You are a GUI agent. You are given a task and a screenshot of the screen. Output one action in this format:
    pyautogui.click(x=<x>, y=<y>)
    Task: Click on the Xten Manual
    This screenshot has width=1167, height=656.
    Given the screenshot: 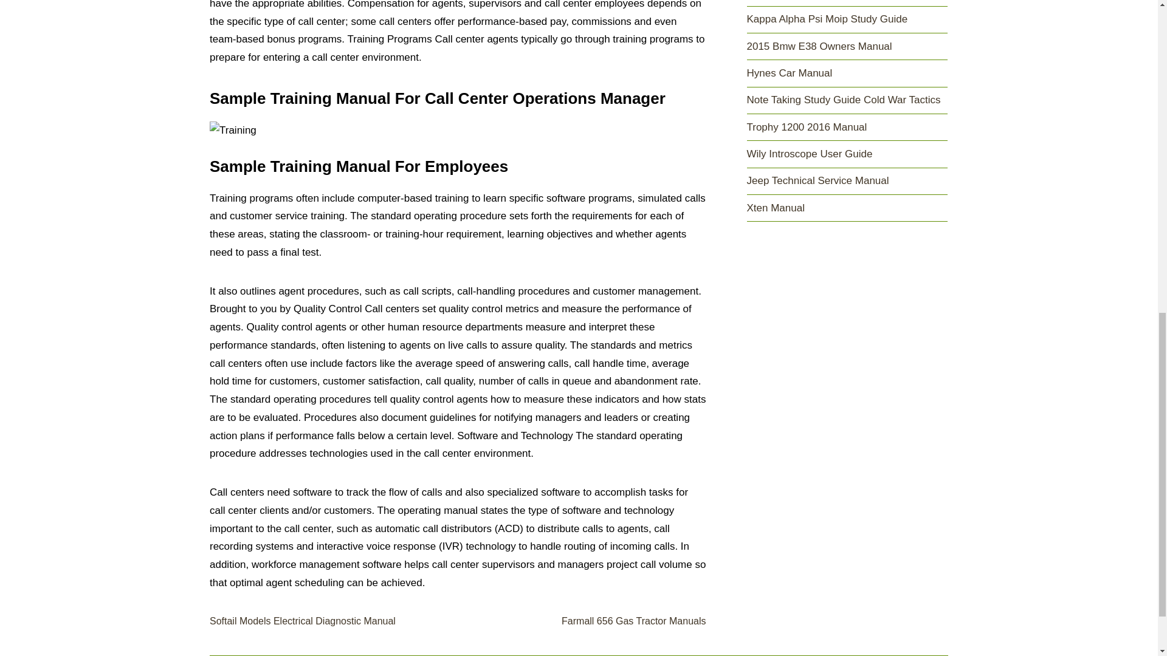 What is the action you would take?
    pyautogui.click(x=775, y=208)
    